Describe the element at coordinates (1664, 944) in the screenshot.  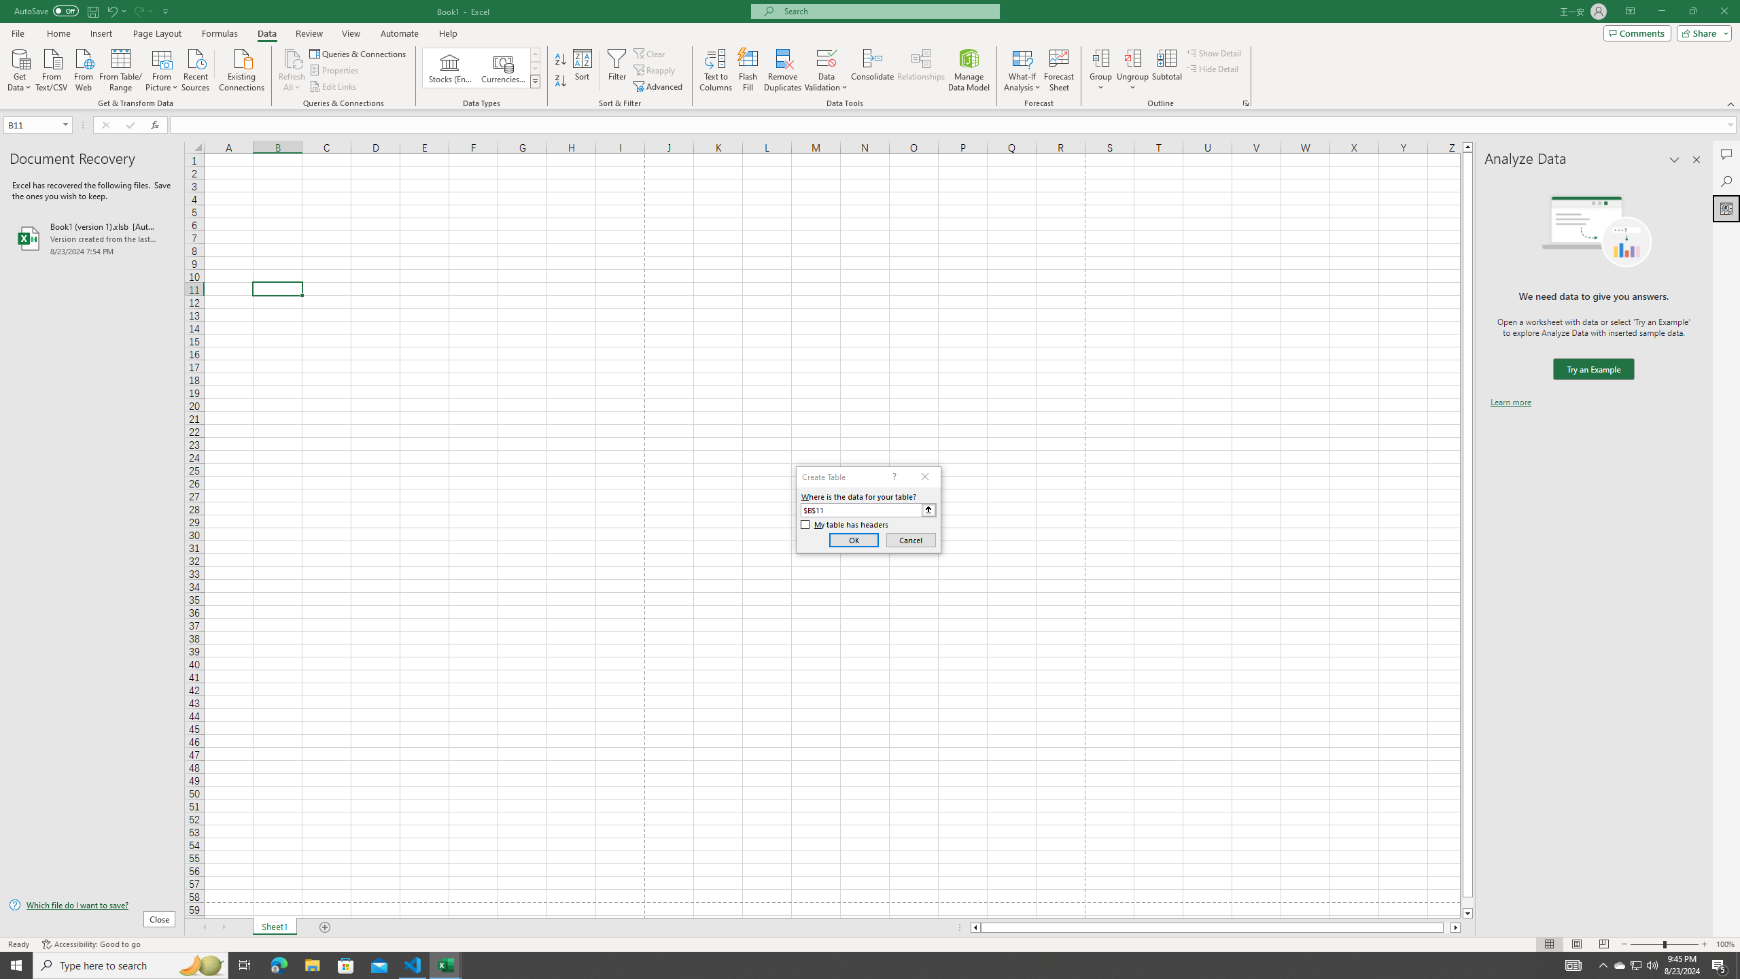
I see `Zoom` at that location.